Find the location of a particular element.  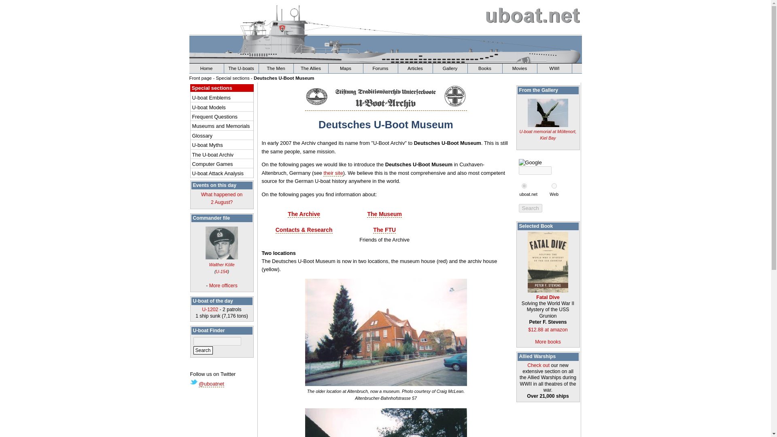

Computer Games is located at coordinates (222, 198).